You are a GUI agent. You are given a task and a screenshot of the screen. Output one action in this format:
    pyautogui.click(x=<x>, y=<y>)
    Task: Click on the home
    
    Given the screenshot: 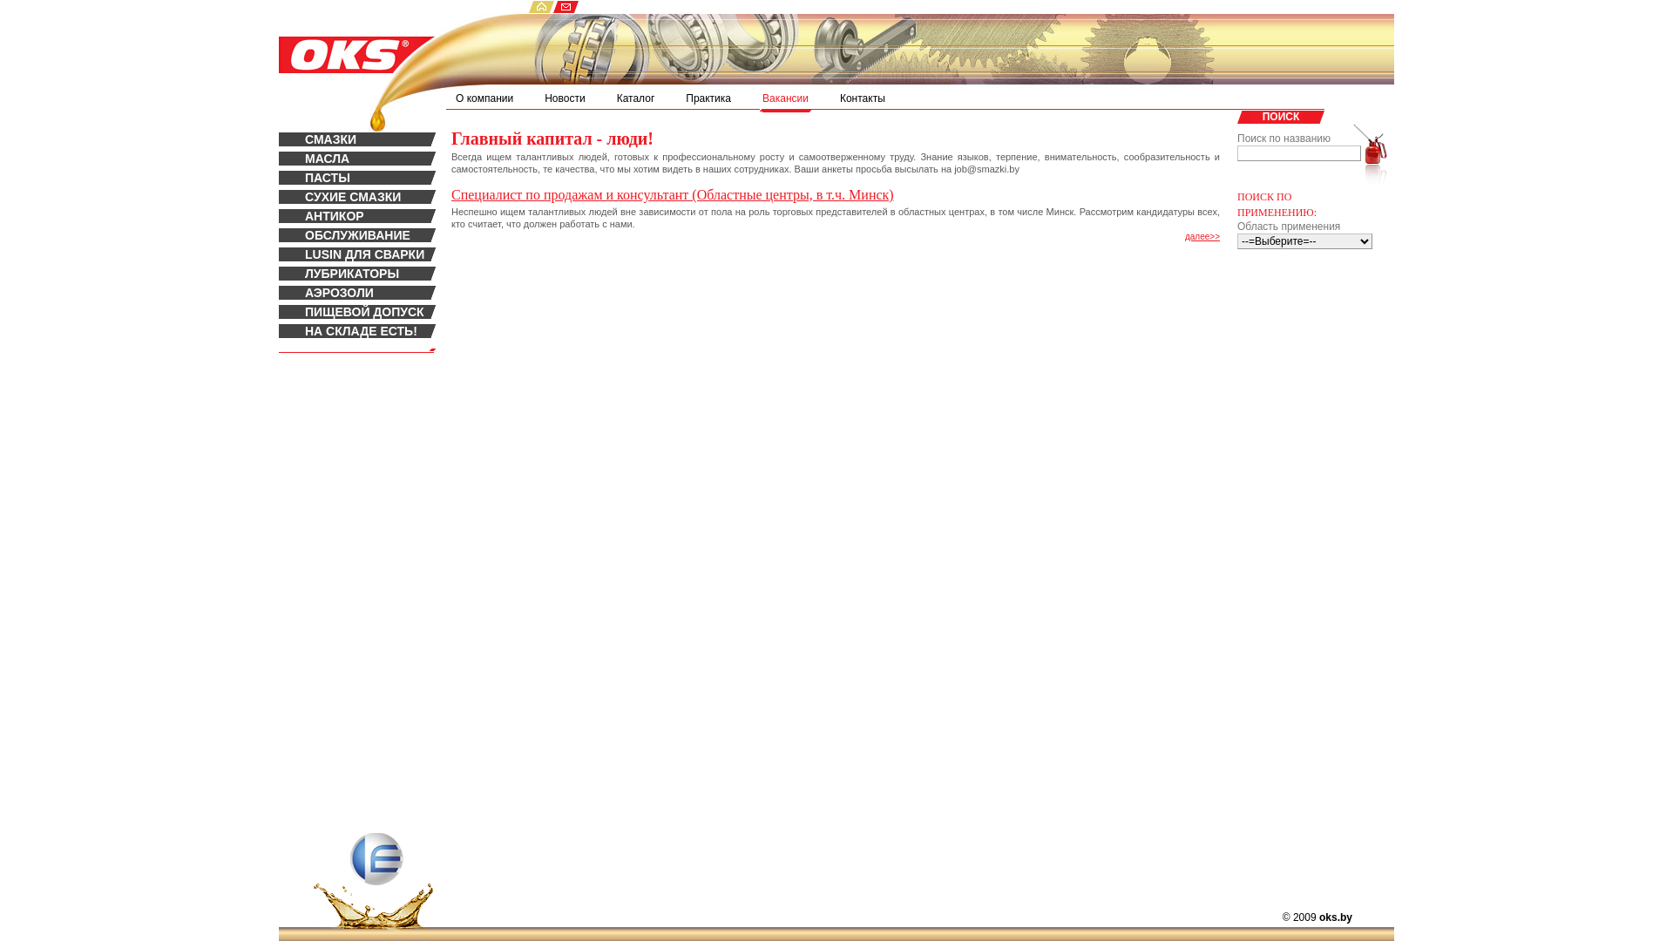 What is the action you would take?
    pyautogui.click(x=540, y=7)
    